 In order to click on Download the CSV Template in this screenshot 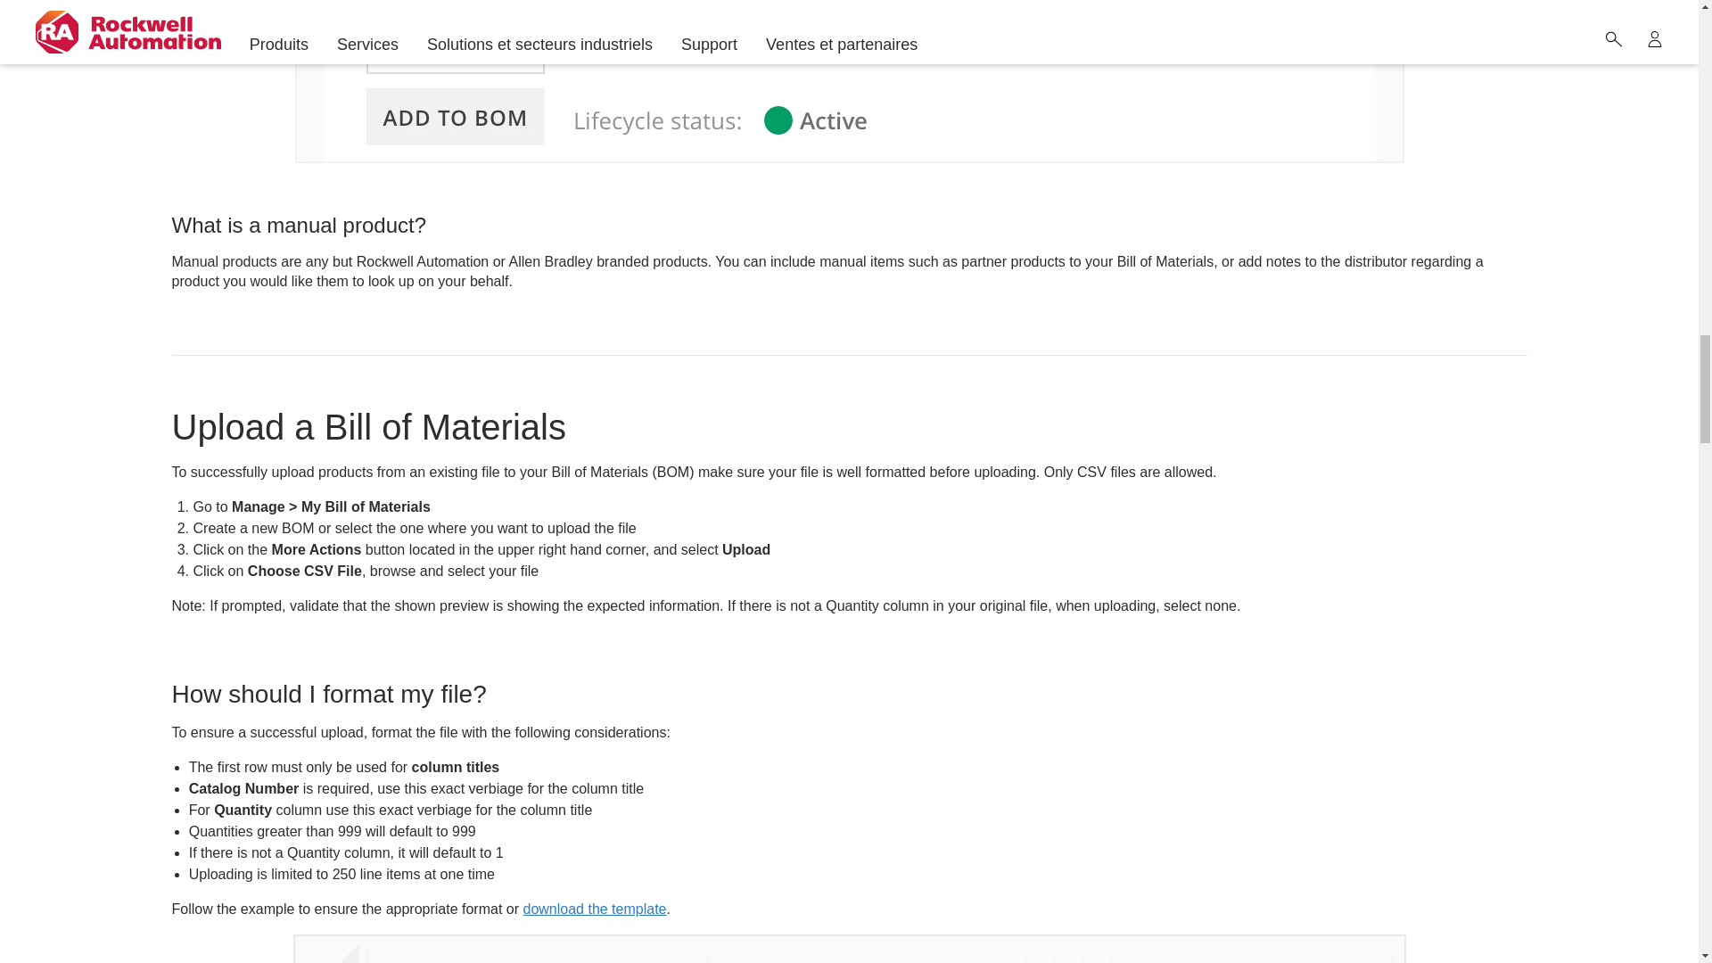, I will do `click(594, 909)`.